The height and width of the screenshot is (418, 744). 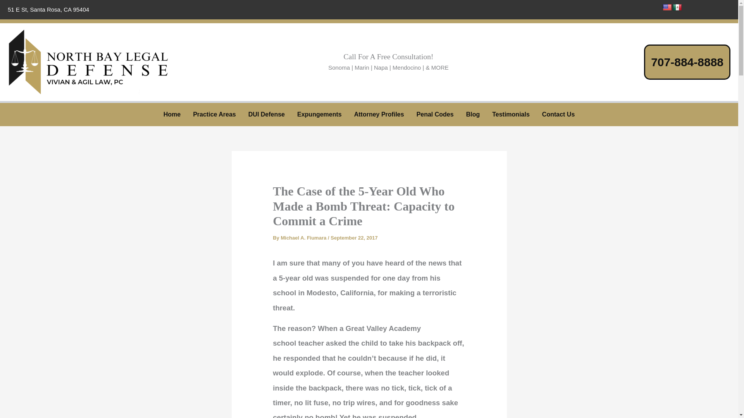 I want to click on English, so click(x=667, y=8).